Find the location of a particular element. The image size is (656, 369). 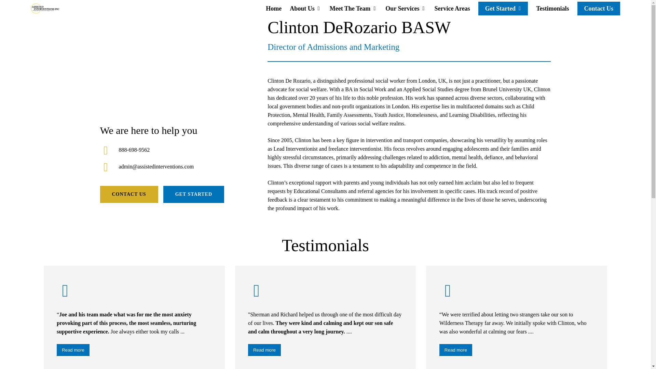

Service Areas is located at coordinates (452, 8).